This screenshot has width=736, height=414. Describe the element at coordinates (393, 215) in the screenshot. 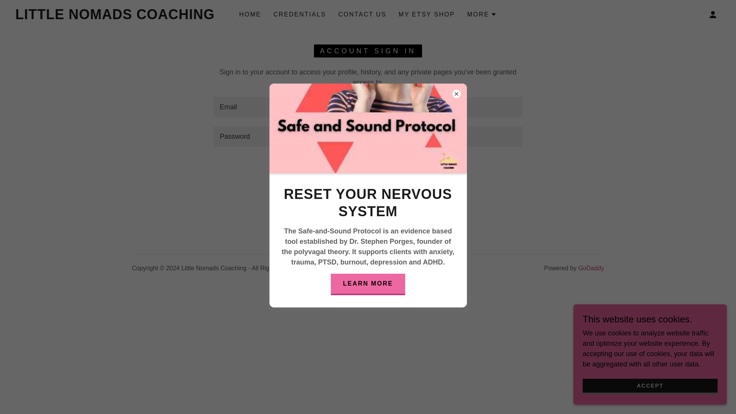

I see `Create account.` at that location.